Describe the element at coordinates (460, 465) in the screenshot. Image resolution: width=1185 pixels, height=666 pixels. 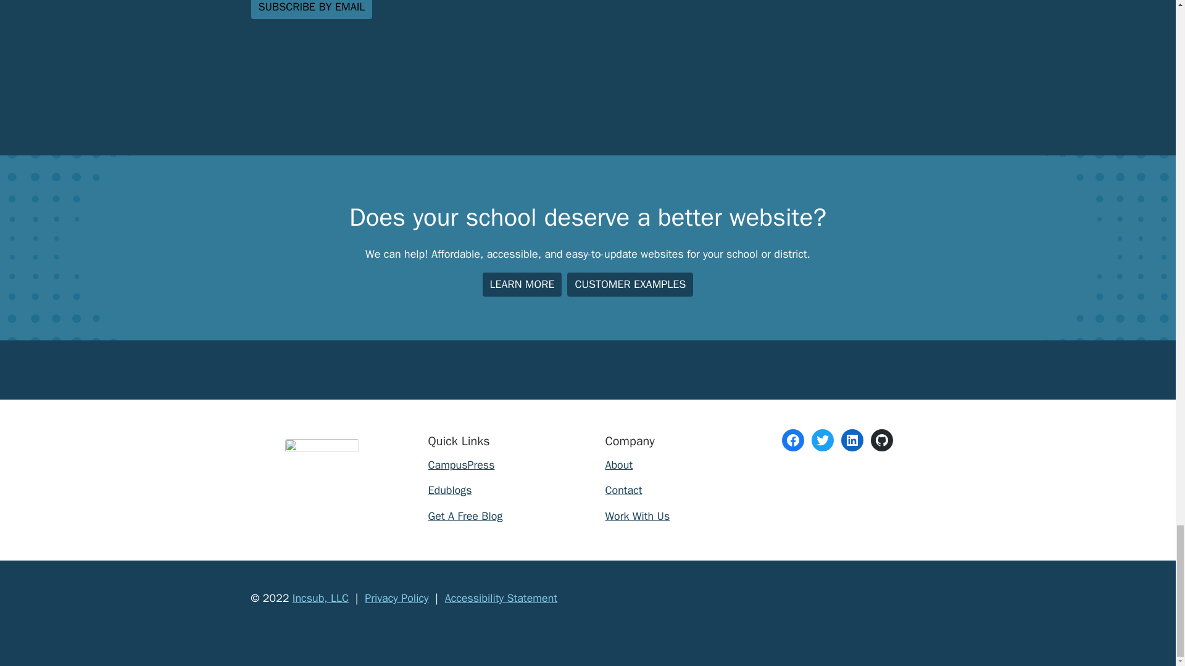
I see `CampusPress` at that location.